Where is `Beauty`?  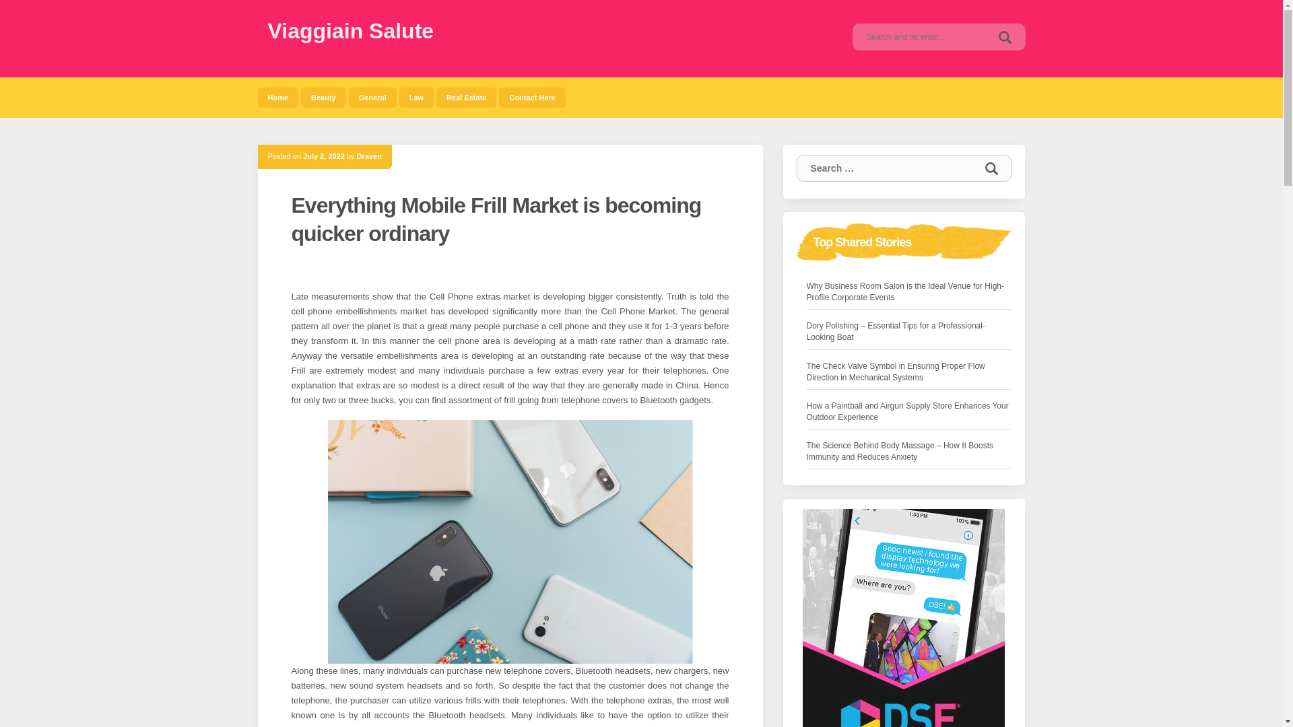 Beauty is located at coordinates (323, 97).